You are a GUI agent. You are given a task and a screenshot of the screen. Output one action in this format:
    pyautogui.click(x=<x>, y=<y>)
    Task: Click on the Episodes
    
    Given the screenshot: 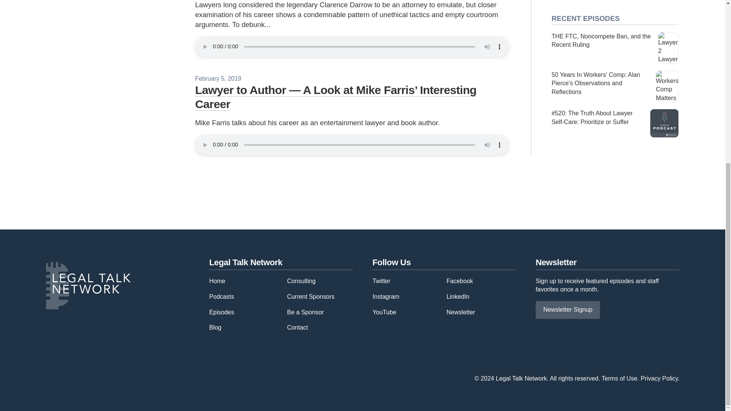 What is the action you would take?
    pyautogui.click(x=222, y=312)
    